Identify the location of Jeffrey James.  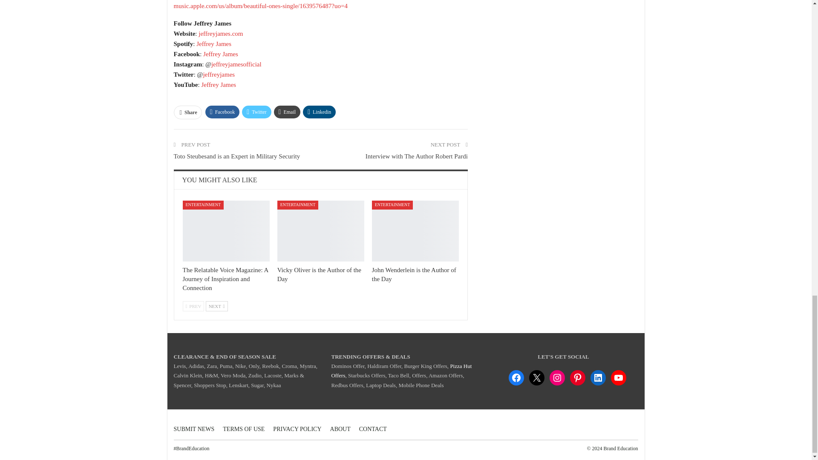
(220, 54).